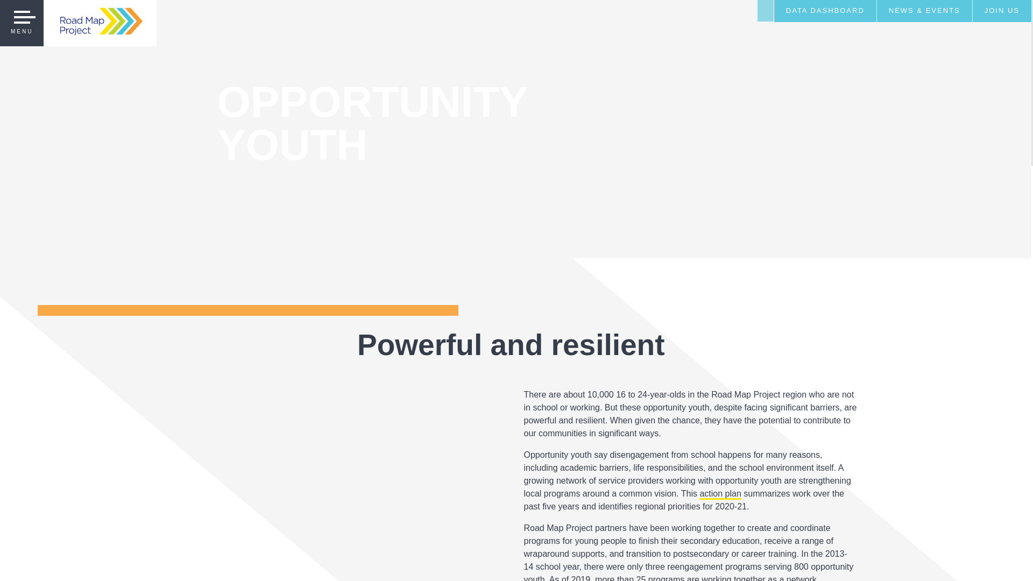 This screenshot has width=1033, height=581. Describe the element at coordinates (802, 578) in the screenshot. I see `network` at that location.